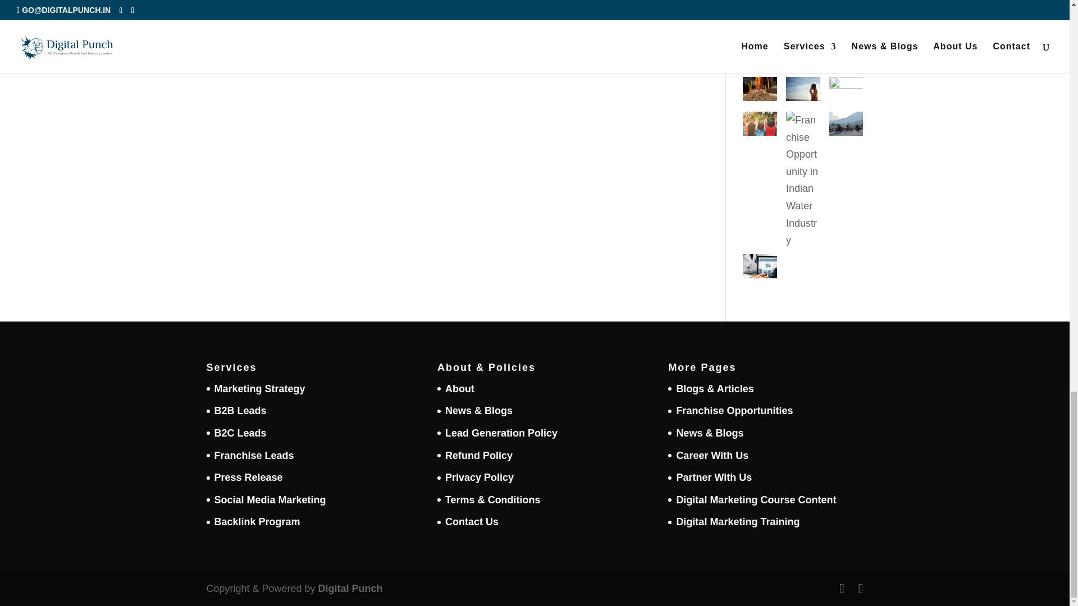 The image size is (1078, 606). Describe the element at coordinates (760, 269) in the screenshot. I see `Franchise Opportunity in Healthcare Industry` at that location.